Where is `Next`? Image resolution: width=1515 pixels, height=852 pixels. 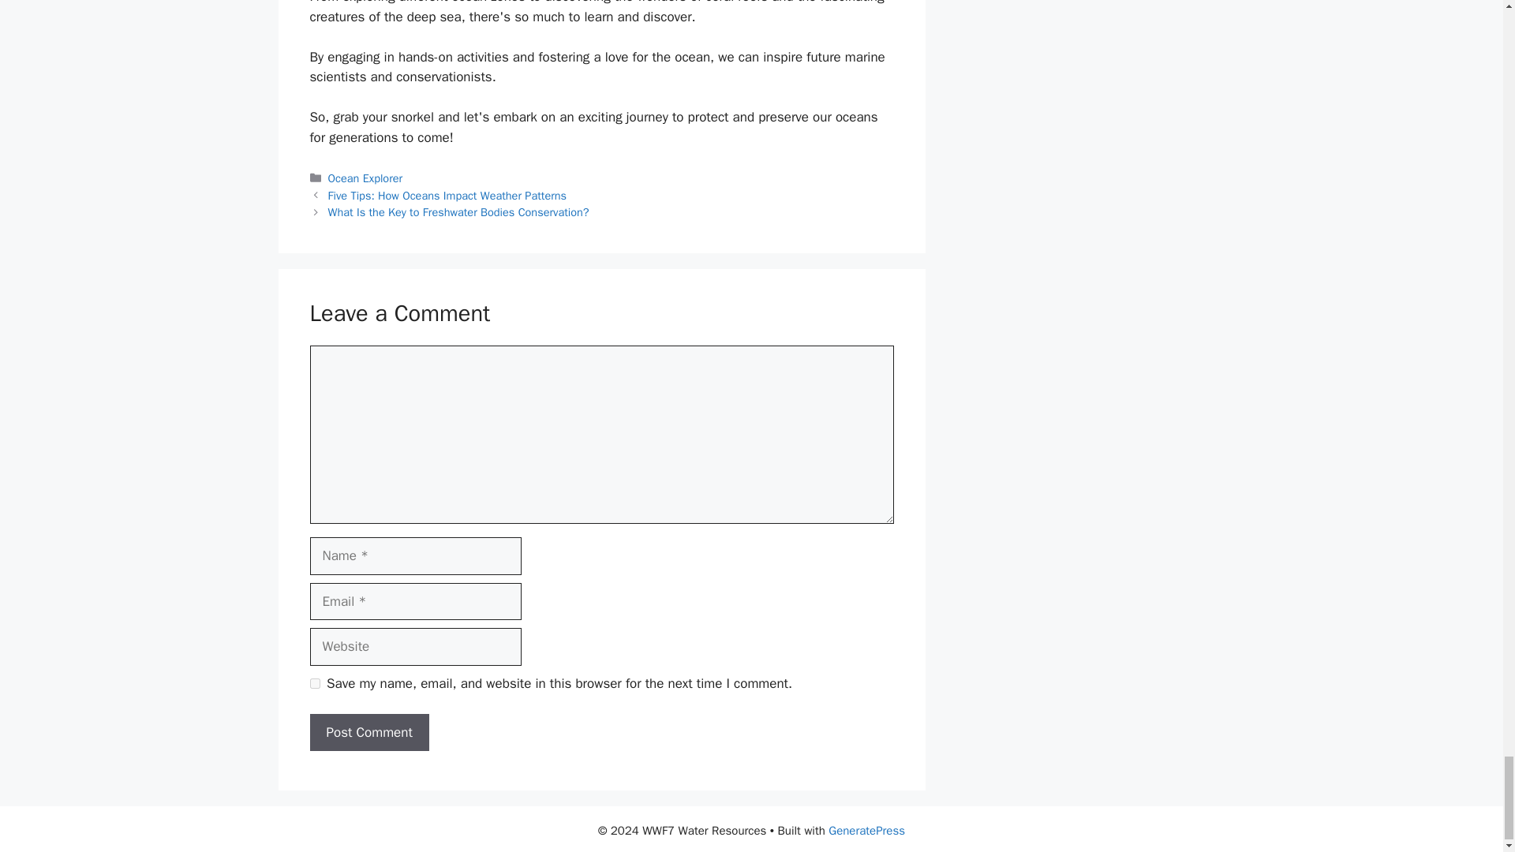
Next is located at coordinates (458, 211).